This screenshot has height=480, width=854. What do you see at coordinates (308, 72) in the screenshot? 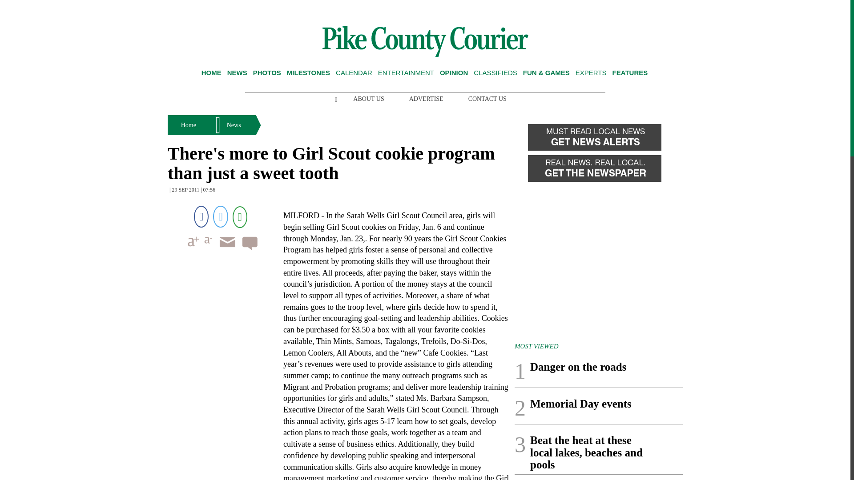
I see `MILESTONES` at bounding box center [308, 72].